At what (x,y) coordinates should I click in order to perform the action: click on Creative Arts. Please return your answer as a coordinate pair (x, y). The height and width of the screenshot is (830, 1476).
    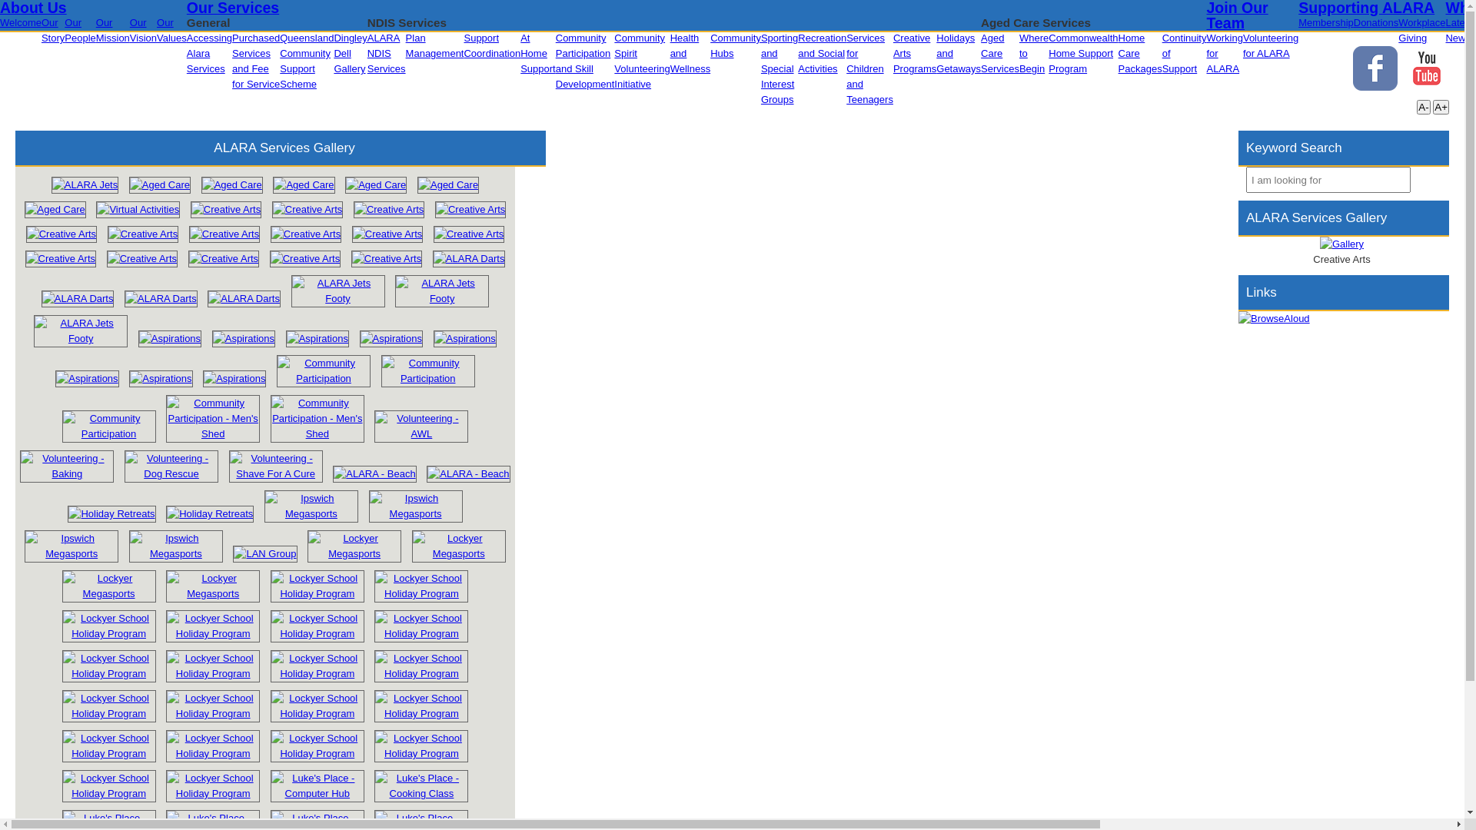
    Looking at the image, I should click on (61, 234).